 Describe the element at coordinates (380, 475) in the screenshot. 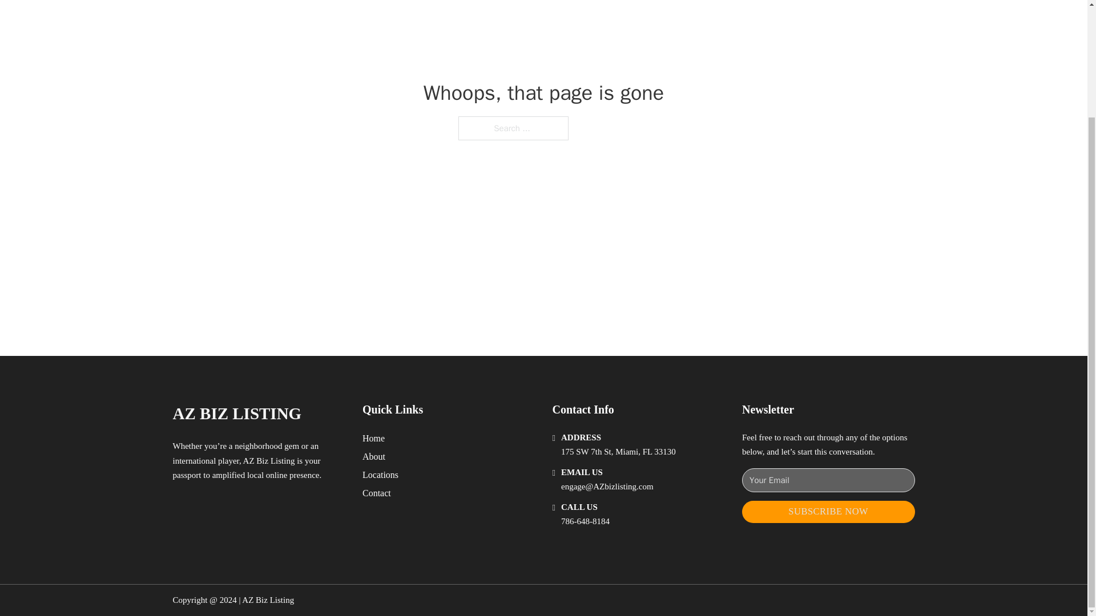

I see `Locations` at that location.